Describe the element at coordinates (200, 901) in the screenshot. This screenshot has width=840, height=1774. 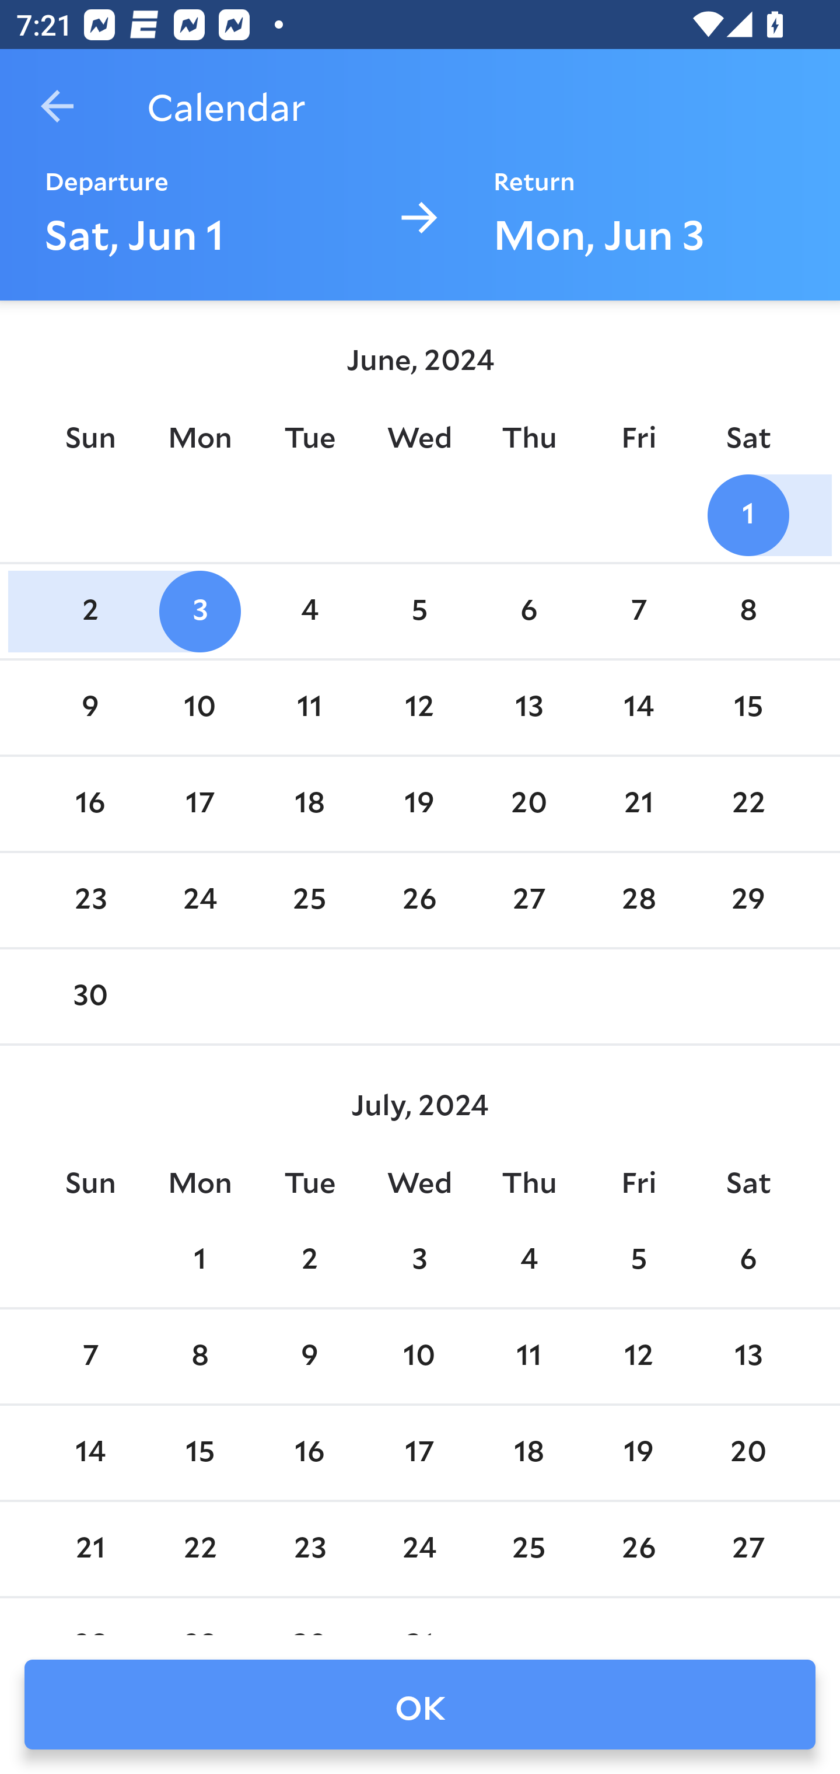
I see `24` at that location.